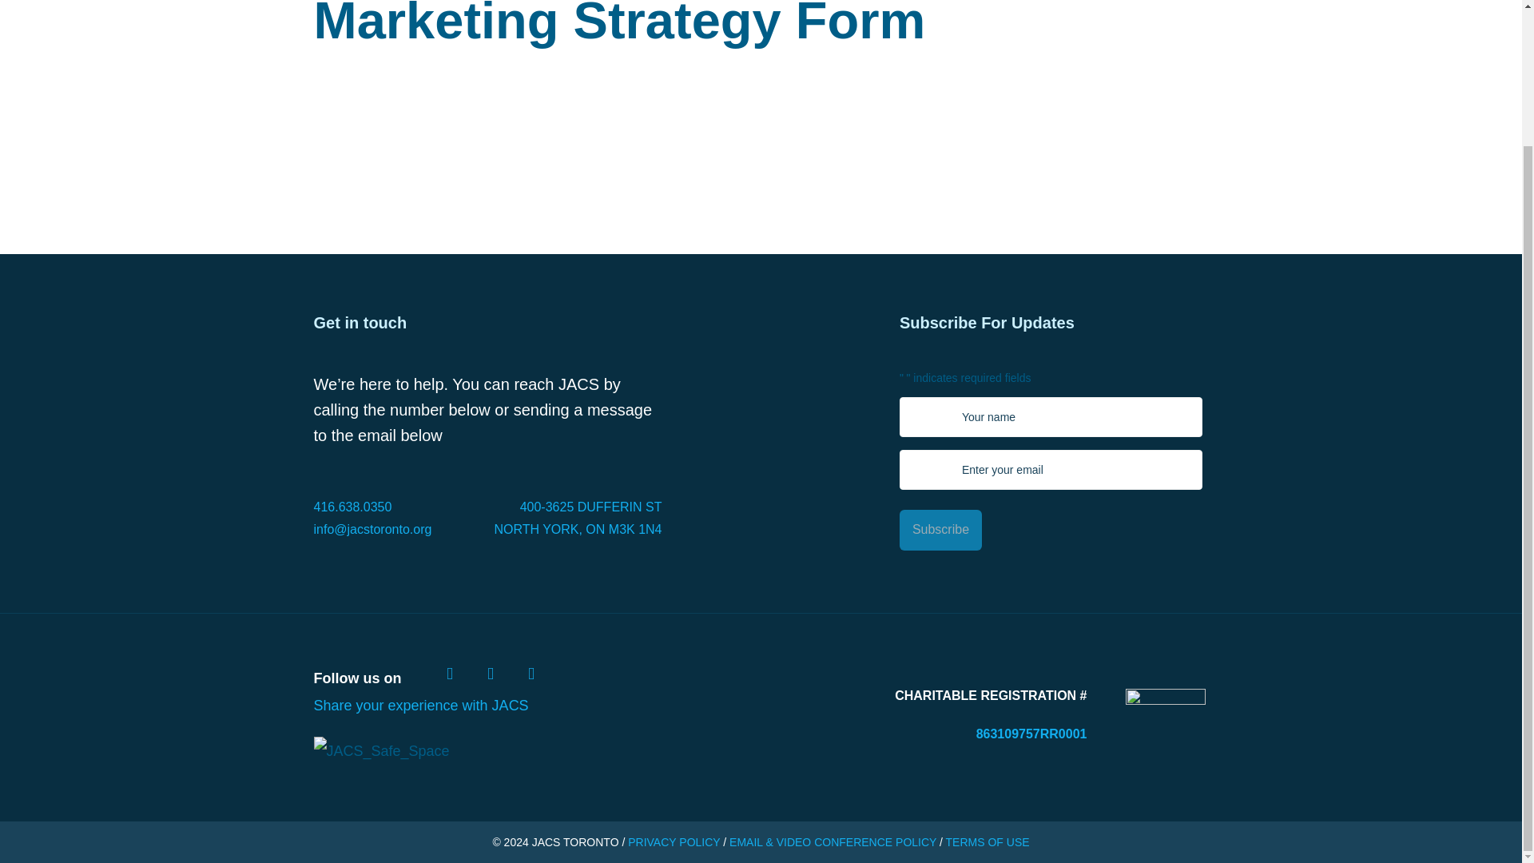 Image resolution: width=1534 pixels, height=863 pixels. What do you see at coordinates (673, 842) in the screenshot?
I see `PRIVACY POLICY` at bounding box center [673, 842].